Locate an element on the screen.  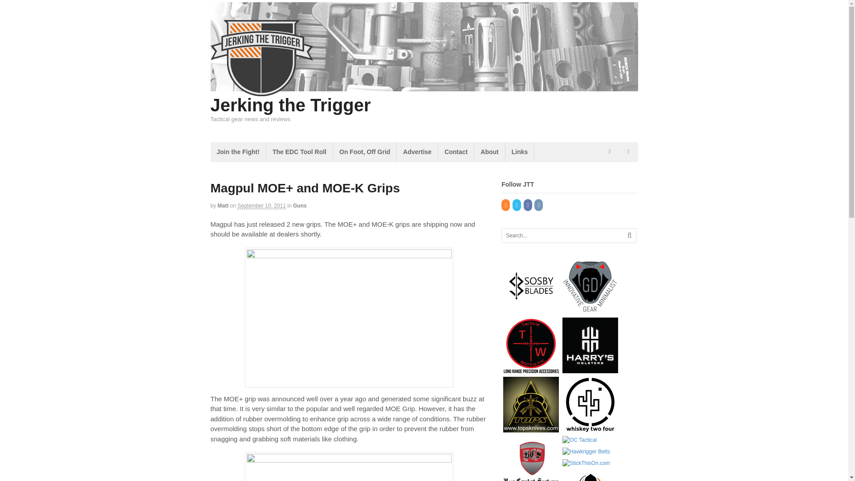
Posts by Matt is located at coordinates (224, 205).